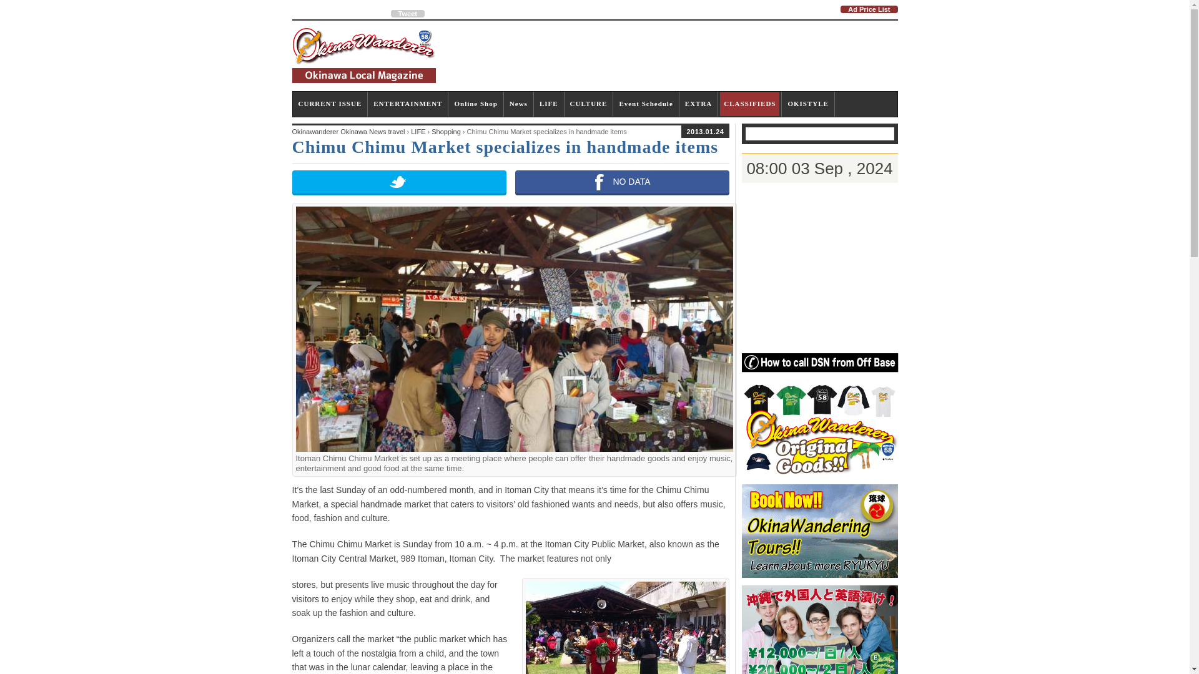 This screenshot has height=674, width=1199. Describe the element at coordinates (407, 14) in the screenshot. I see `Tweet` at that location.